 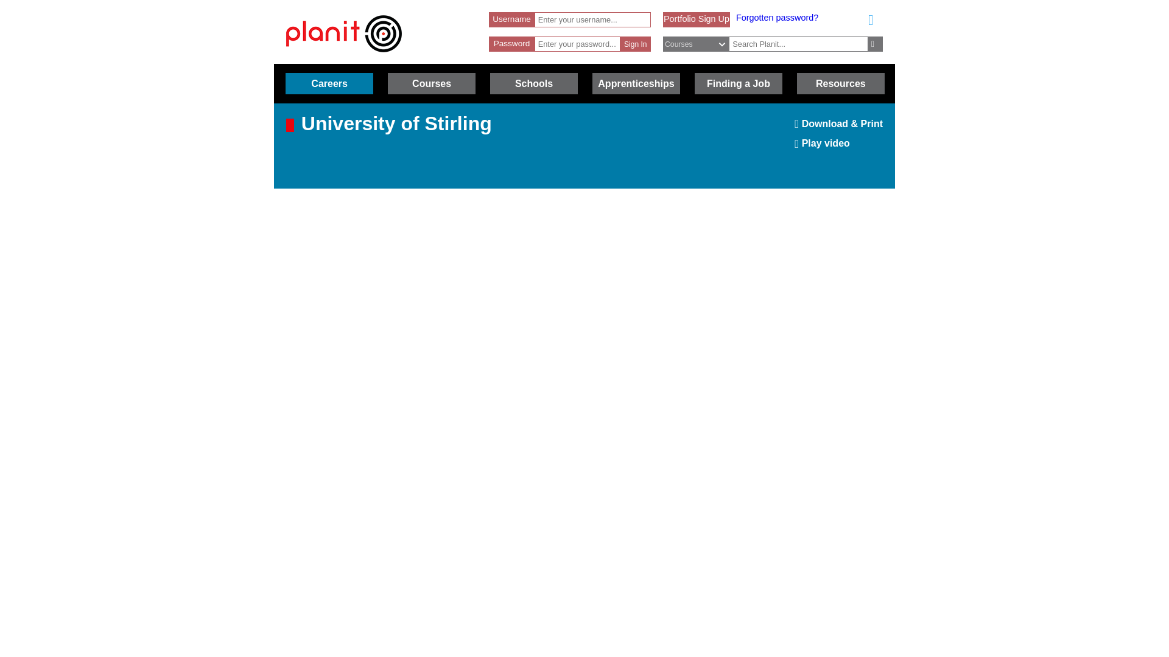 I want to click on Enter text to search Planit, so click(x=798, y=44).